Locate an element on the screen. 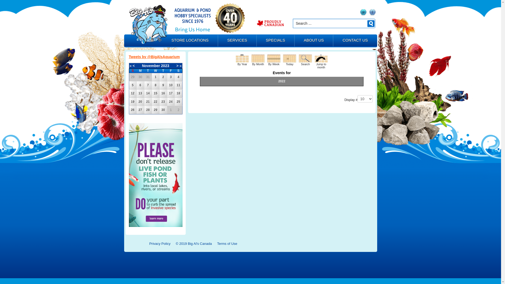  30 is located at coordinates (163, 110).